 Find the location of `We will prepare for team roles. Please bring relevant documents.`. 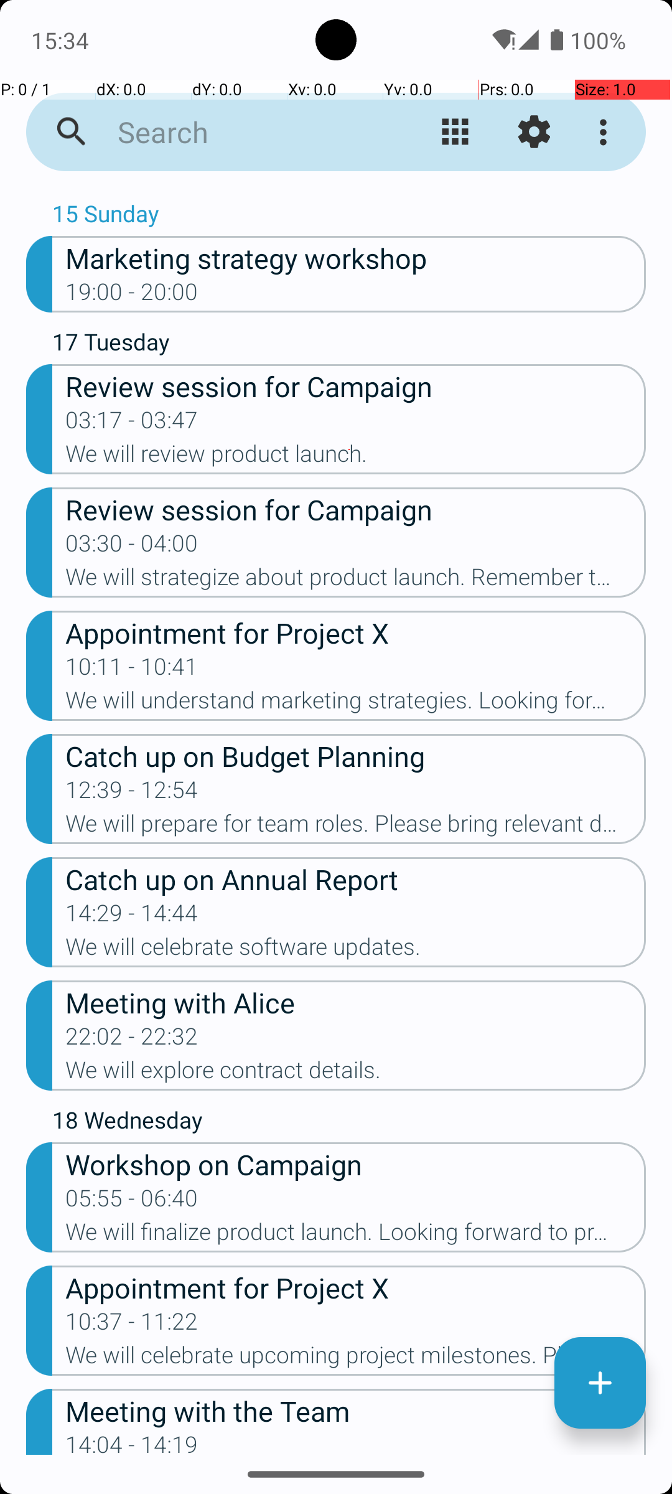

We will prepare for team roles. Please bring relevant documents. is located at coordinates (356, 827).